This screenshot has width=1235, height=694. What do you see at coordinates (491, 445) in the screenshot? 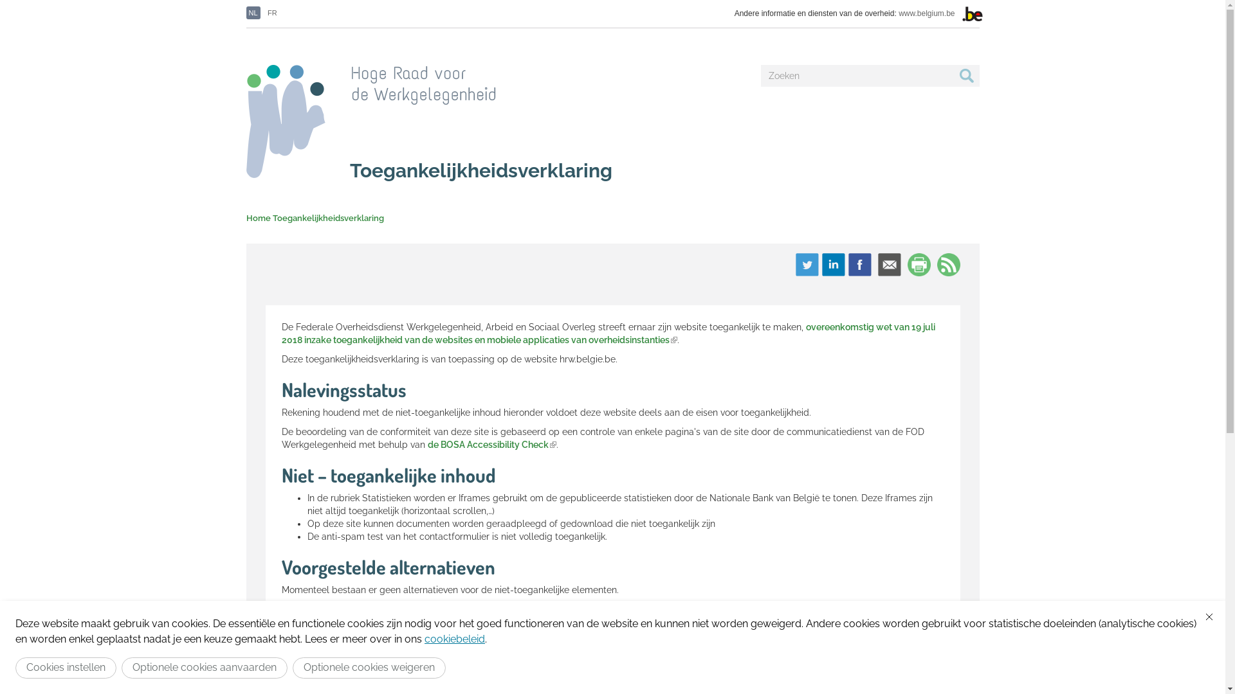
I see `de BOSA Accessibility Check
(link is external)` at bounding box center [491, 445].